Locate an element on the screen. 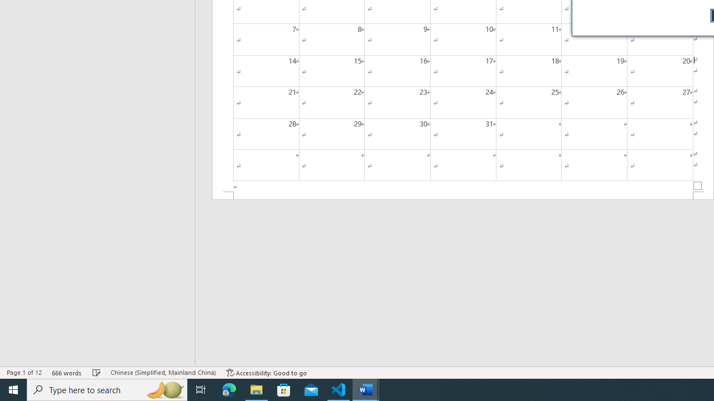 The width and height of the screenshot is (714, 401). Page Number Page 1 of 12 is located at coordinates (24, 372).